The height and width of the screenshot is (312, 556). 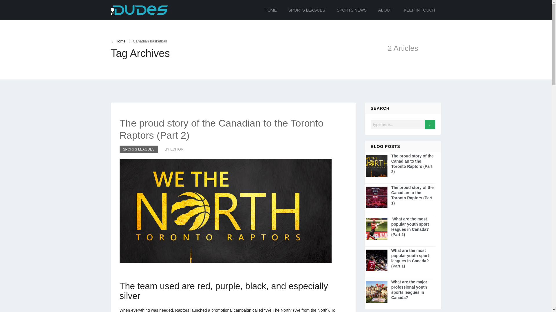 What do you see at coordinates (385, 10) in the screenshot?
I see `ABOUT` at bounding box center [385, 10].